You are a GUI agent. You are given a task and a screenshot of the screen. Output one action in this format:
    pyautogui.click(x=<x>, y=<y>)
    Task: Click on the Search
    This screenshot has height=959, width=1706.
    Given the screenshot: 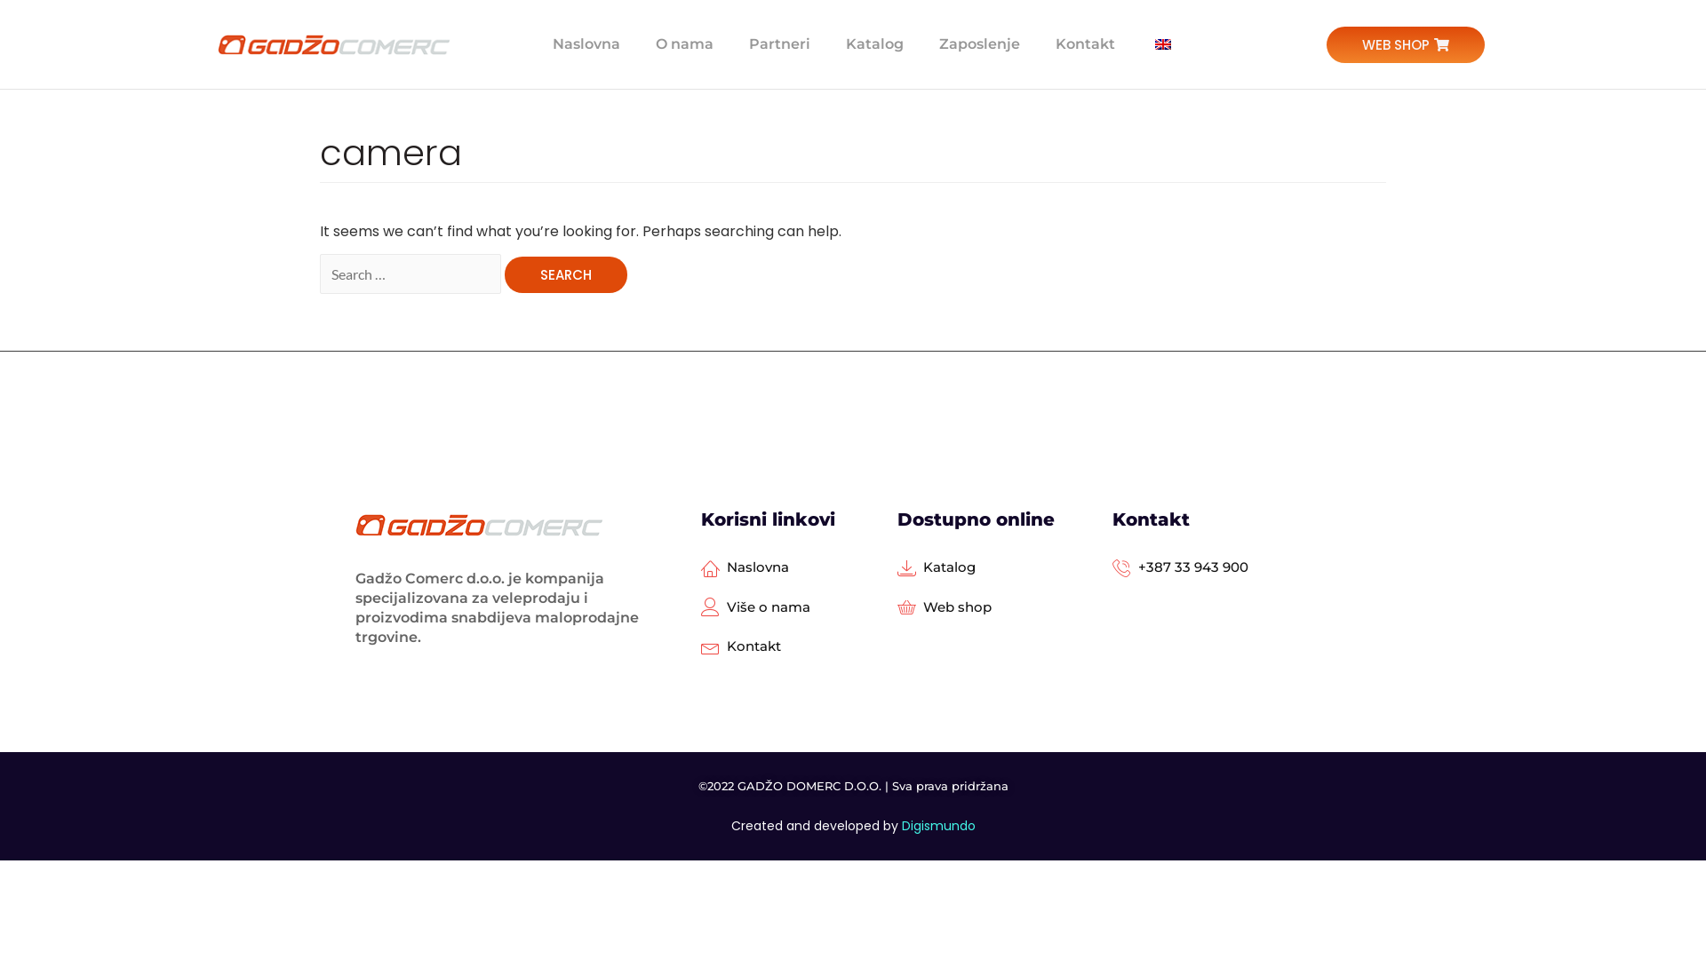 What is the action you would take?
    pyautogui.click(x=566, y=275)
    